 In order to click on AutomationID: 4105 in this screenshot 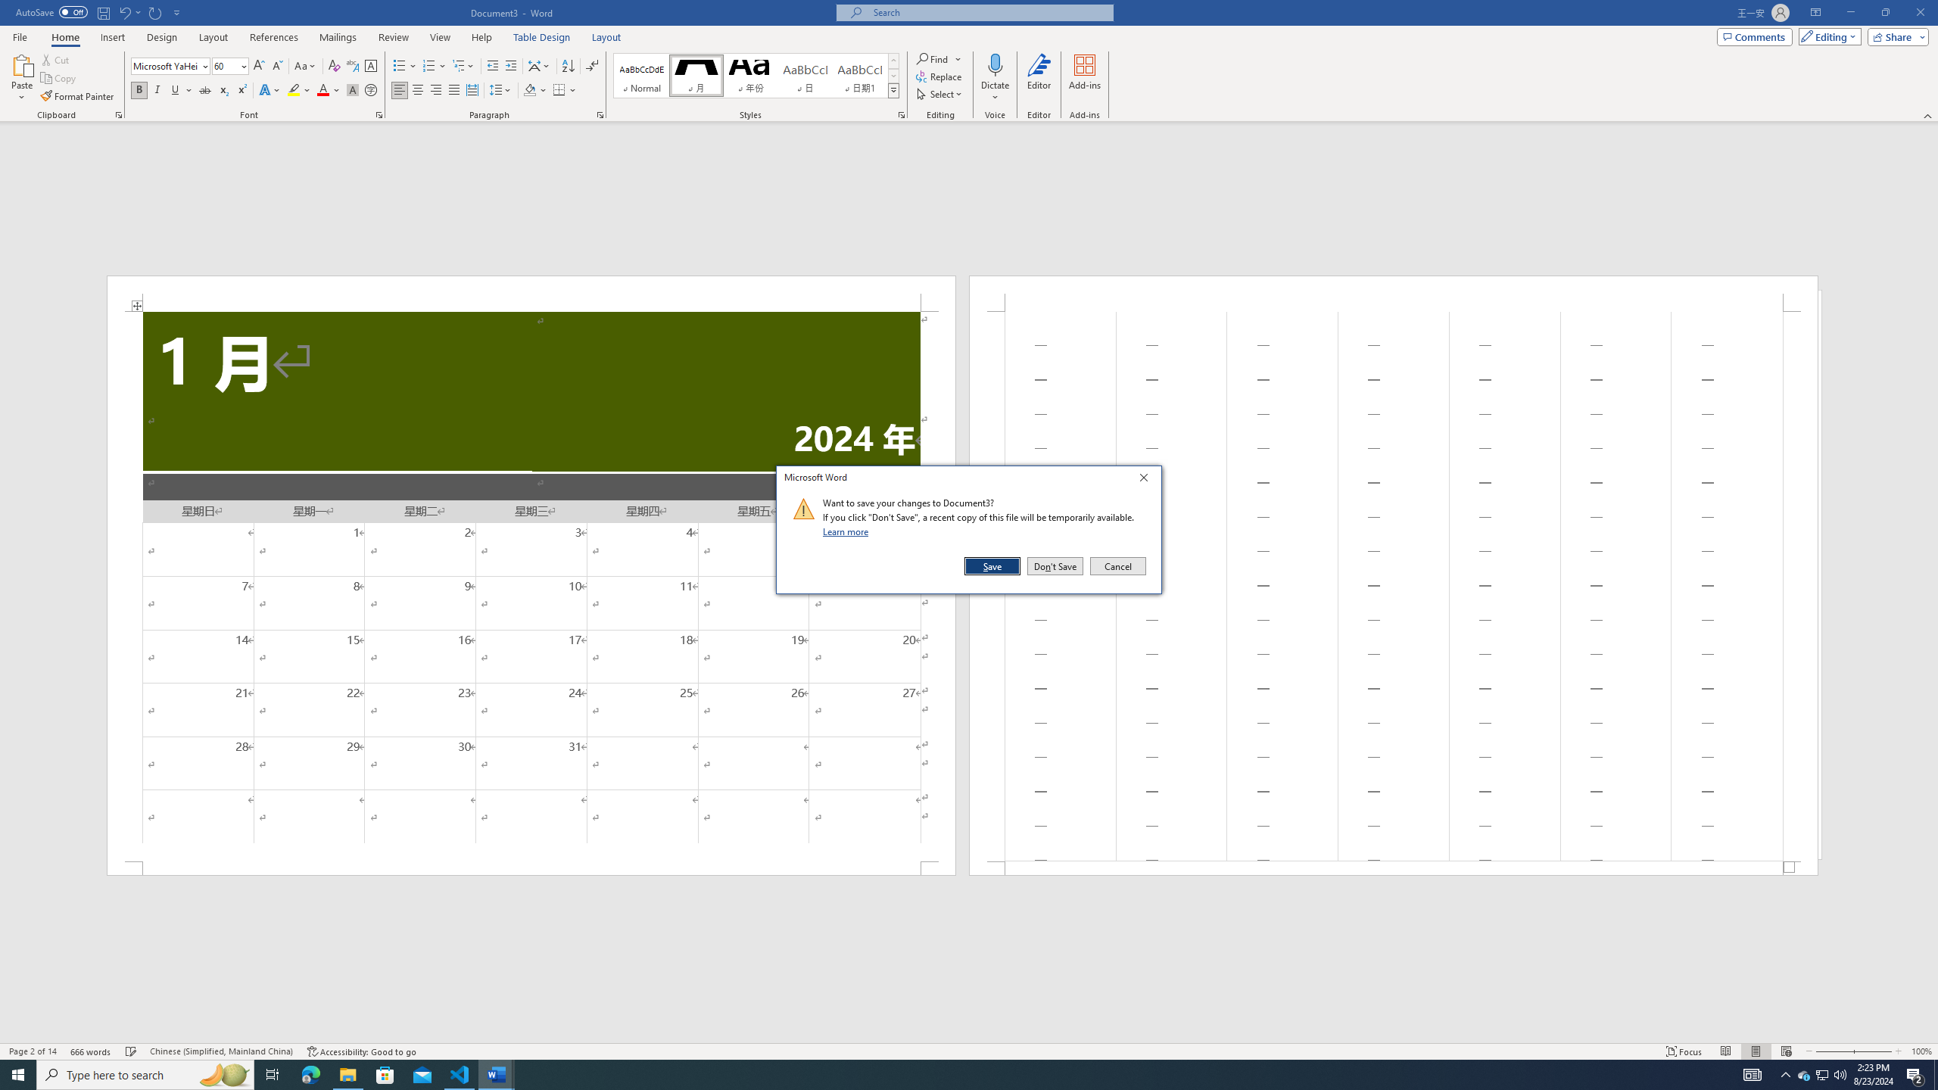, I will do `click(1753, 1075)`.